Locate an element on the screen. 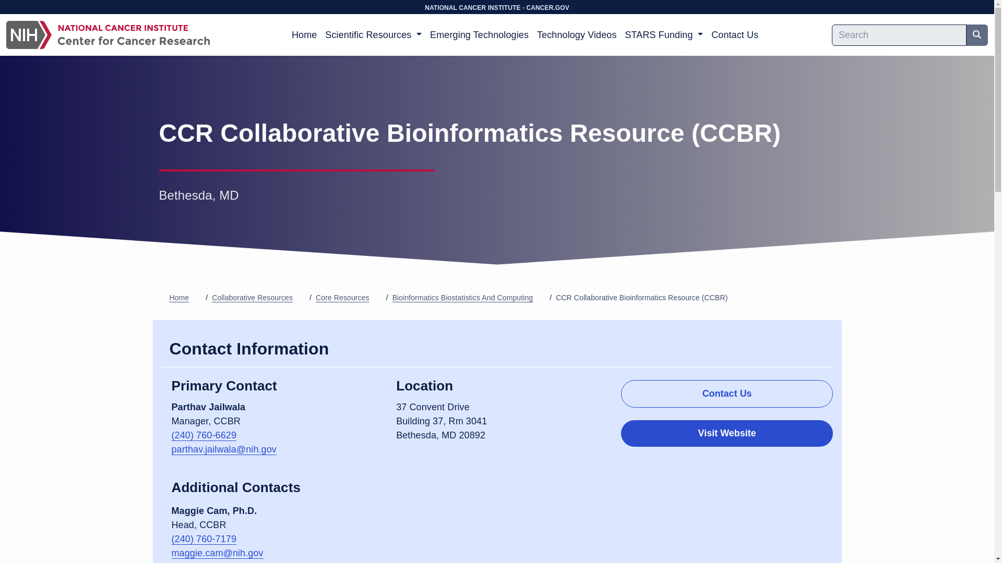 This screenshot has height=563, width=1002. Home is located at coordinates (179, 297).